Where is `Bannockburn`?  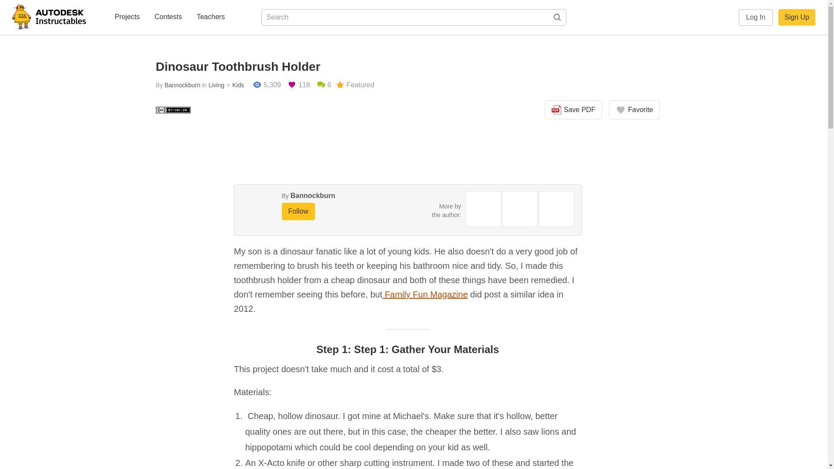 Bannockburn is located at coordinates (313, 195).